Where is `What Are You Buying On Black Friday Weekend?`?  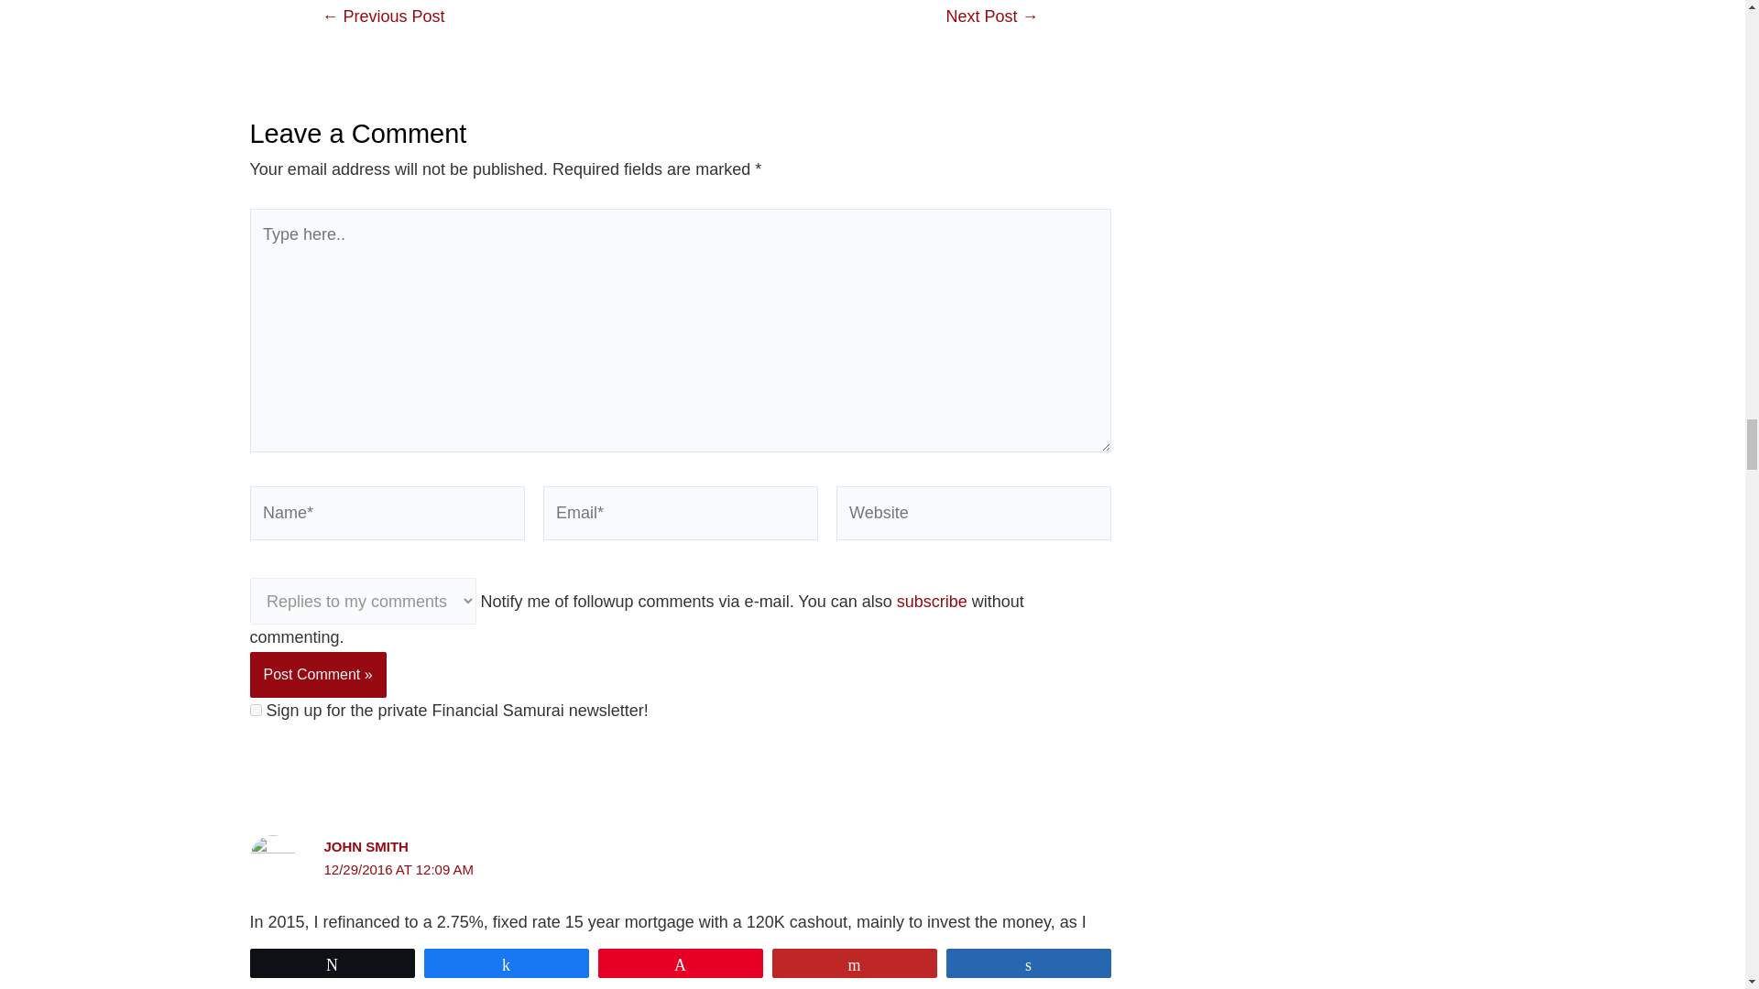
What Are You Buying On Black Friday Weekend? is located at coordinates (383, 16).